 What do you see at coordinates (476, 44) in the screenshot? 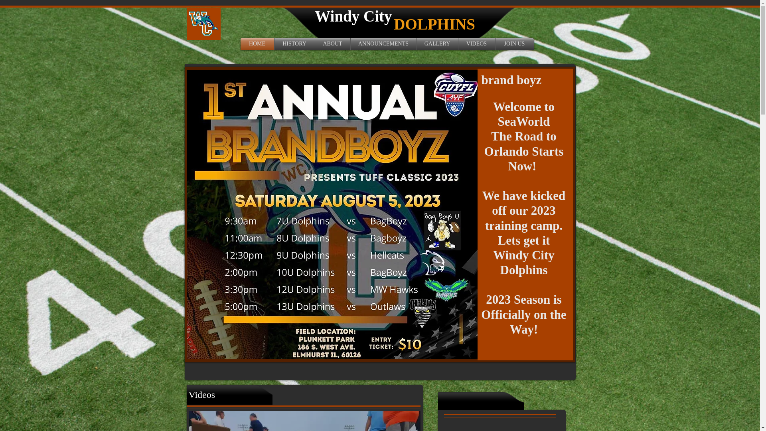
I see `VIDEOS` at bounding box center [476, 44].